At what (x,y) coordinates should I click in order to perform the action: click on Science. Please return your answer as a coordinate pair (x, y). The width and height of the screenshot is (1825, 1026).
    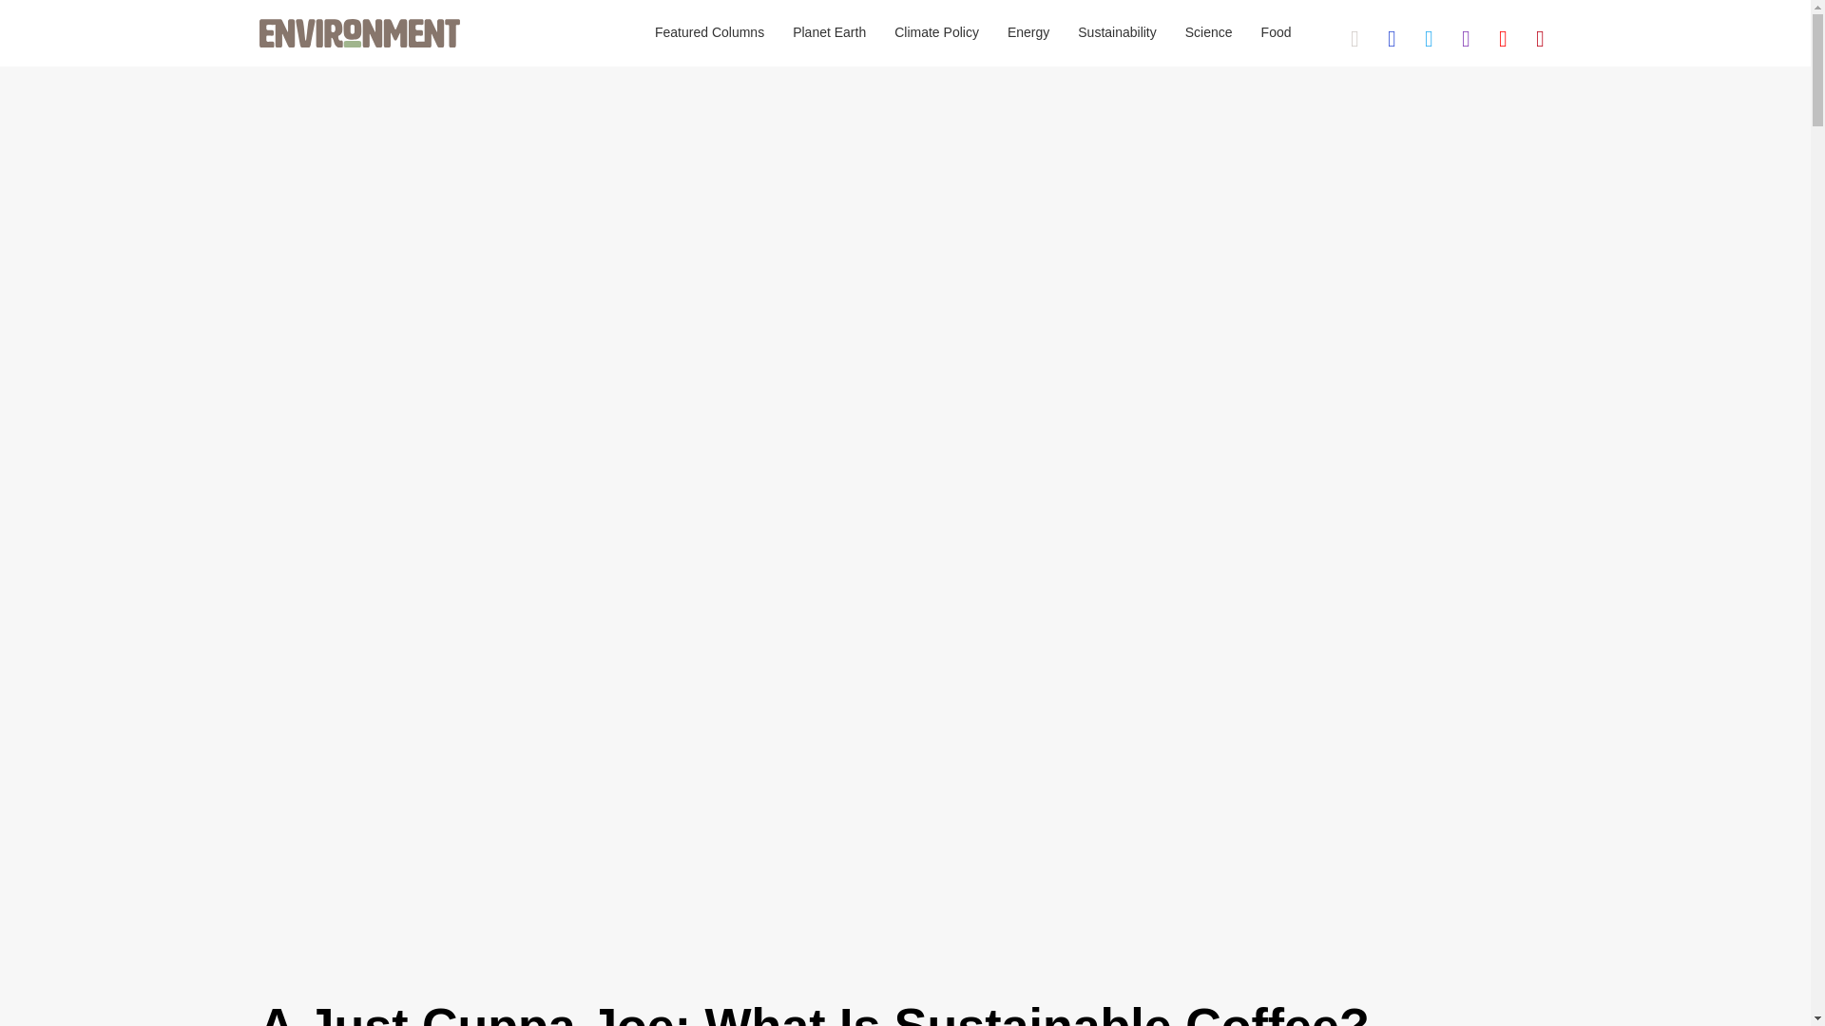
    Looking at the image, I should click on (1209, 34).